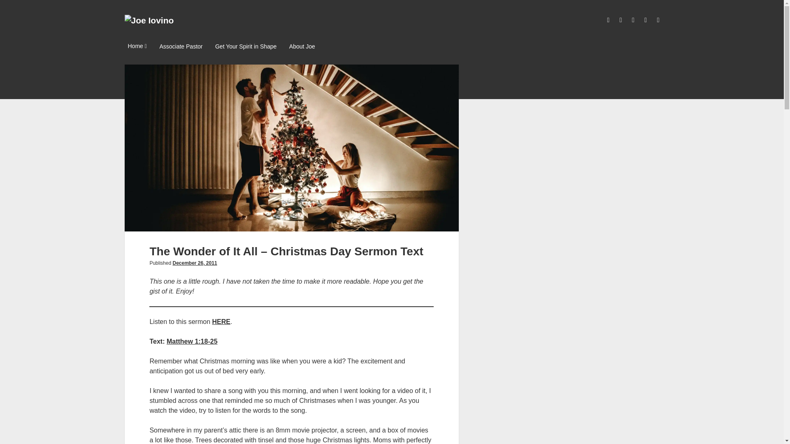  What do you see at coordinates (302, 46) in the screenshot?
I see `About Joe` at bounding box center [302, 46].